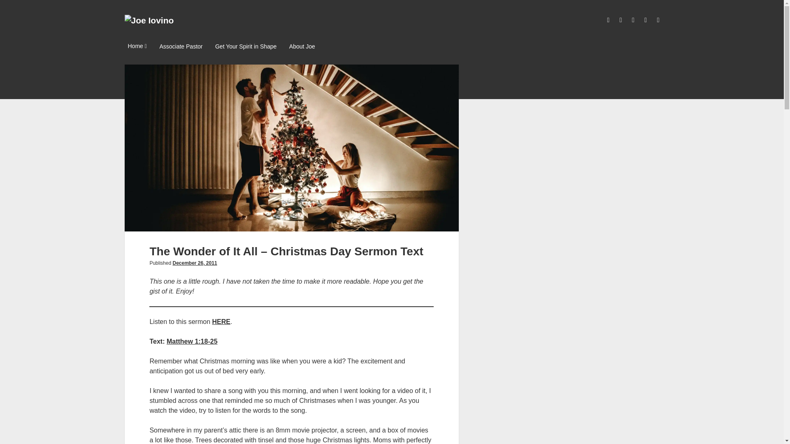  What do you see at coordinates (302, 46) in the screenshot?
I see `About Joe` at bounding box center [302, 46].